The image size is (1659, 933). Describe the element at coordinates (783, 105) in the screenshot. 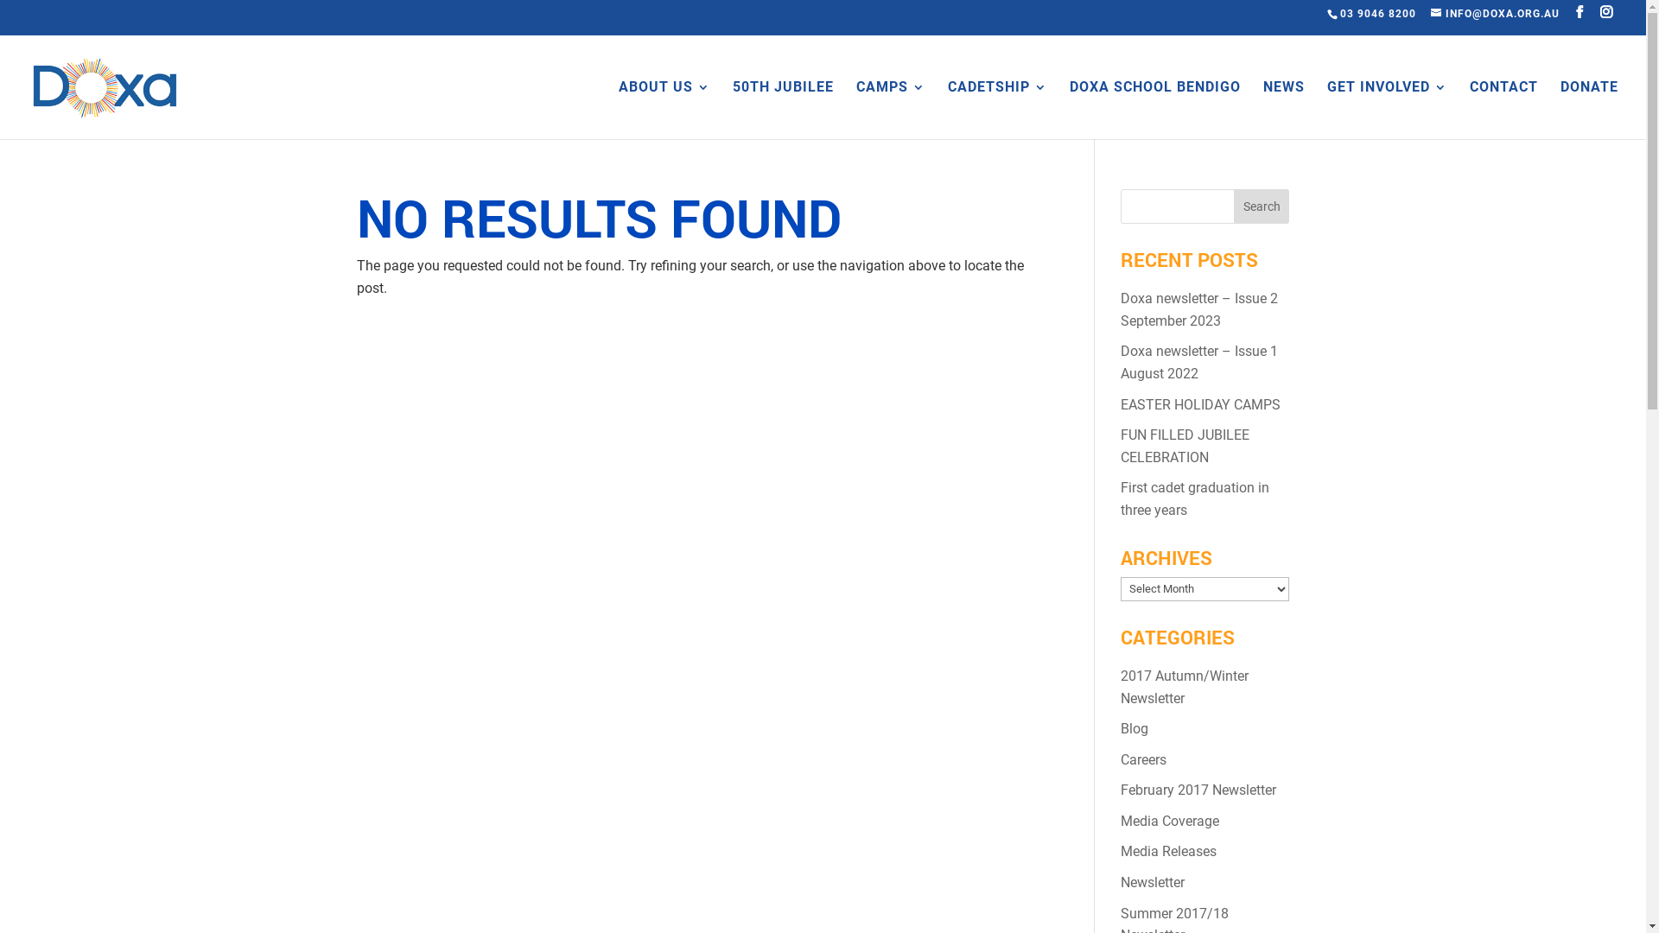

I see `50TH JUBILEE` at that location.